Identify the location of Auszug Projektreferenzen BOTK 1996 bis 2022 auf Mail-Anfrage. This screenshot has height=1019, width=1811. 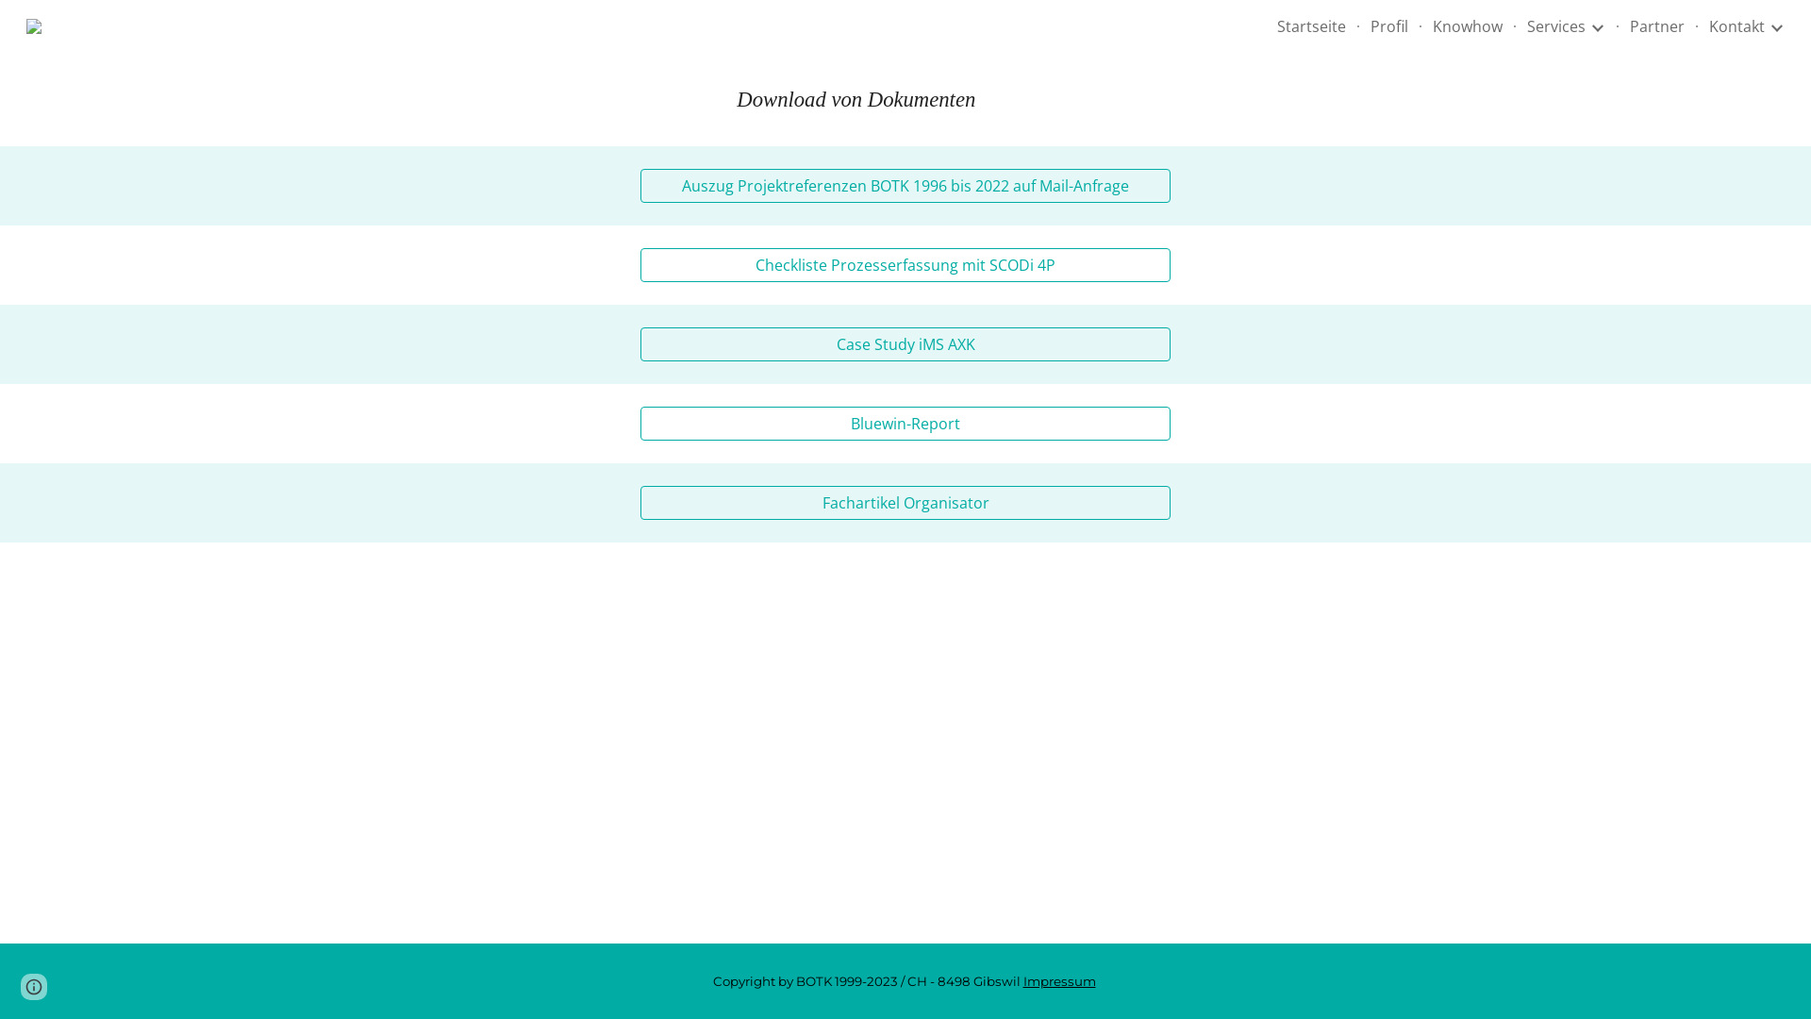
(905, 186).